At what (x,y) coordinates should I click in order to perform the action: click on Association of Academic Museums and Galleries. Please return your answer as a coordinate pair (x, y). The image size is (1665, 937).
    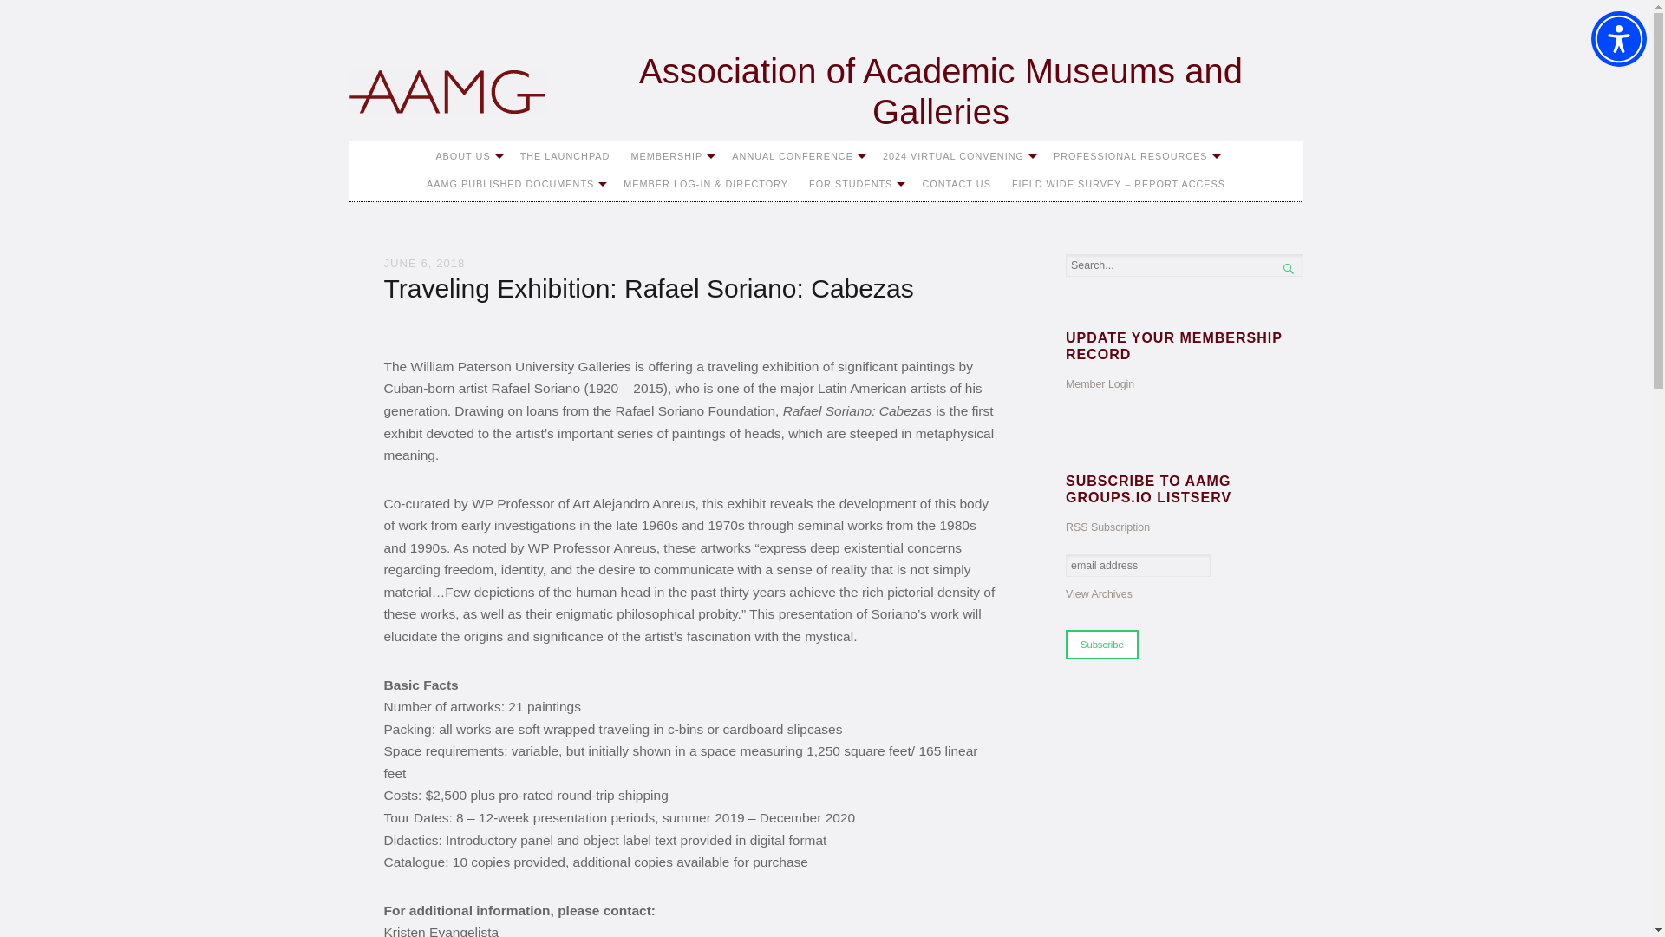
    Looking at the image, I should click on (825, 92).